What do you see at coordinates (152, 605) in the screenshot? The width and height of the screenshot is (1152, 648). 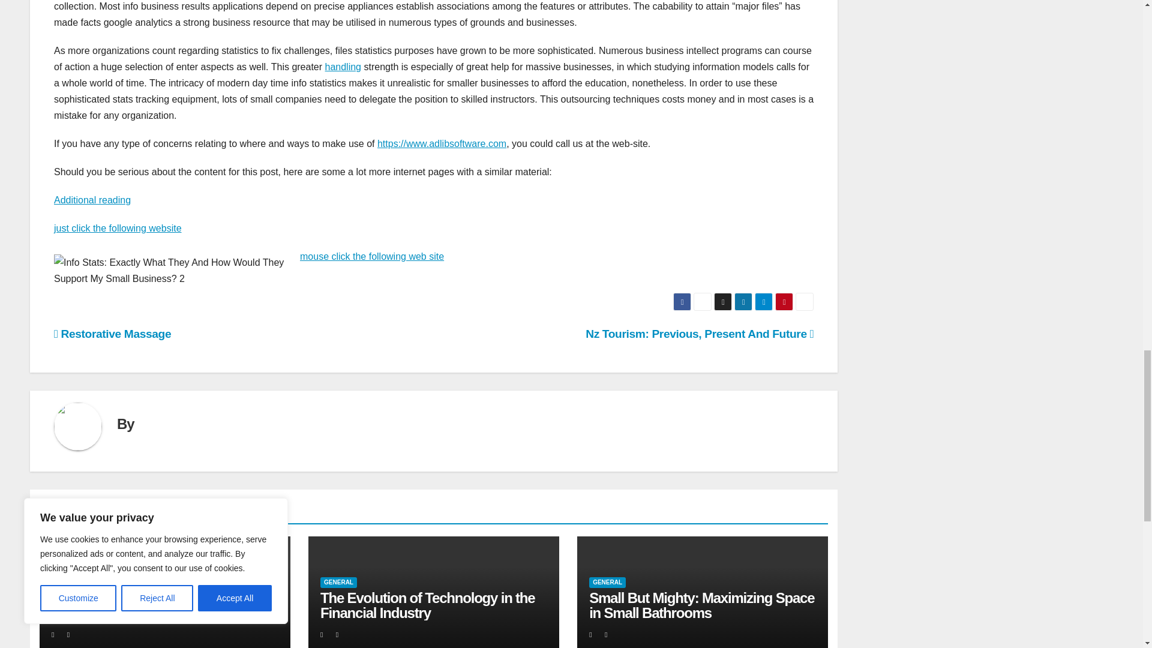 I see `Permalink to: The Timeless Appeal of Limoges Porcelain` at bounding box center [152, 605].